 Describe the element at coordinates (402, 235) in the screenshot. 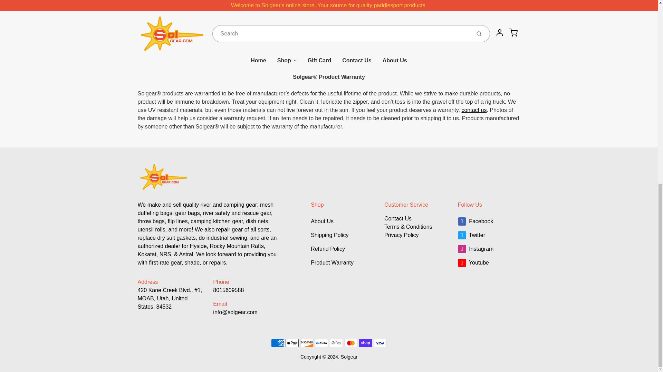

I see `Privacy Policy` at that location.